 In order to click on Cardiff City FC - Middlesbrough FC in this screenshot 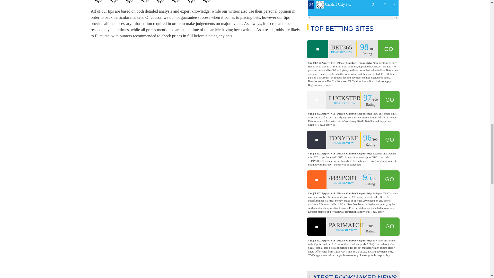, I will do `click(98, 4)`.